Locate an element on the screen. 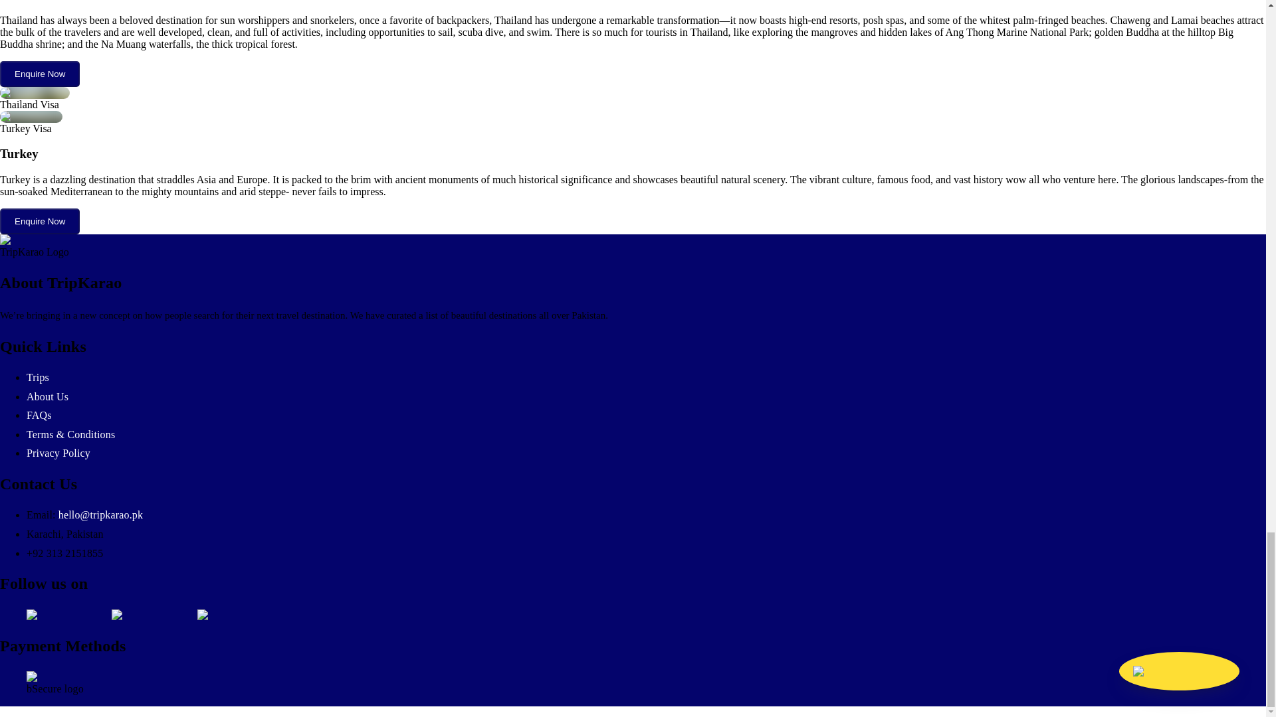 Image resolution: width=1276 pixels, height=717 pixels. About Us is located at coordinates (48, 396).